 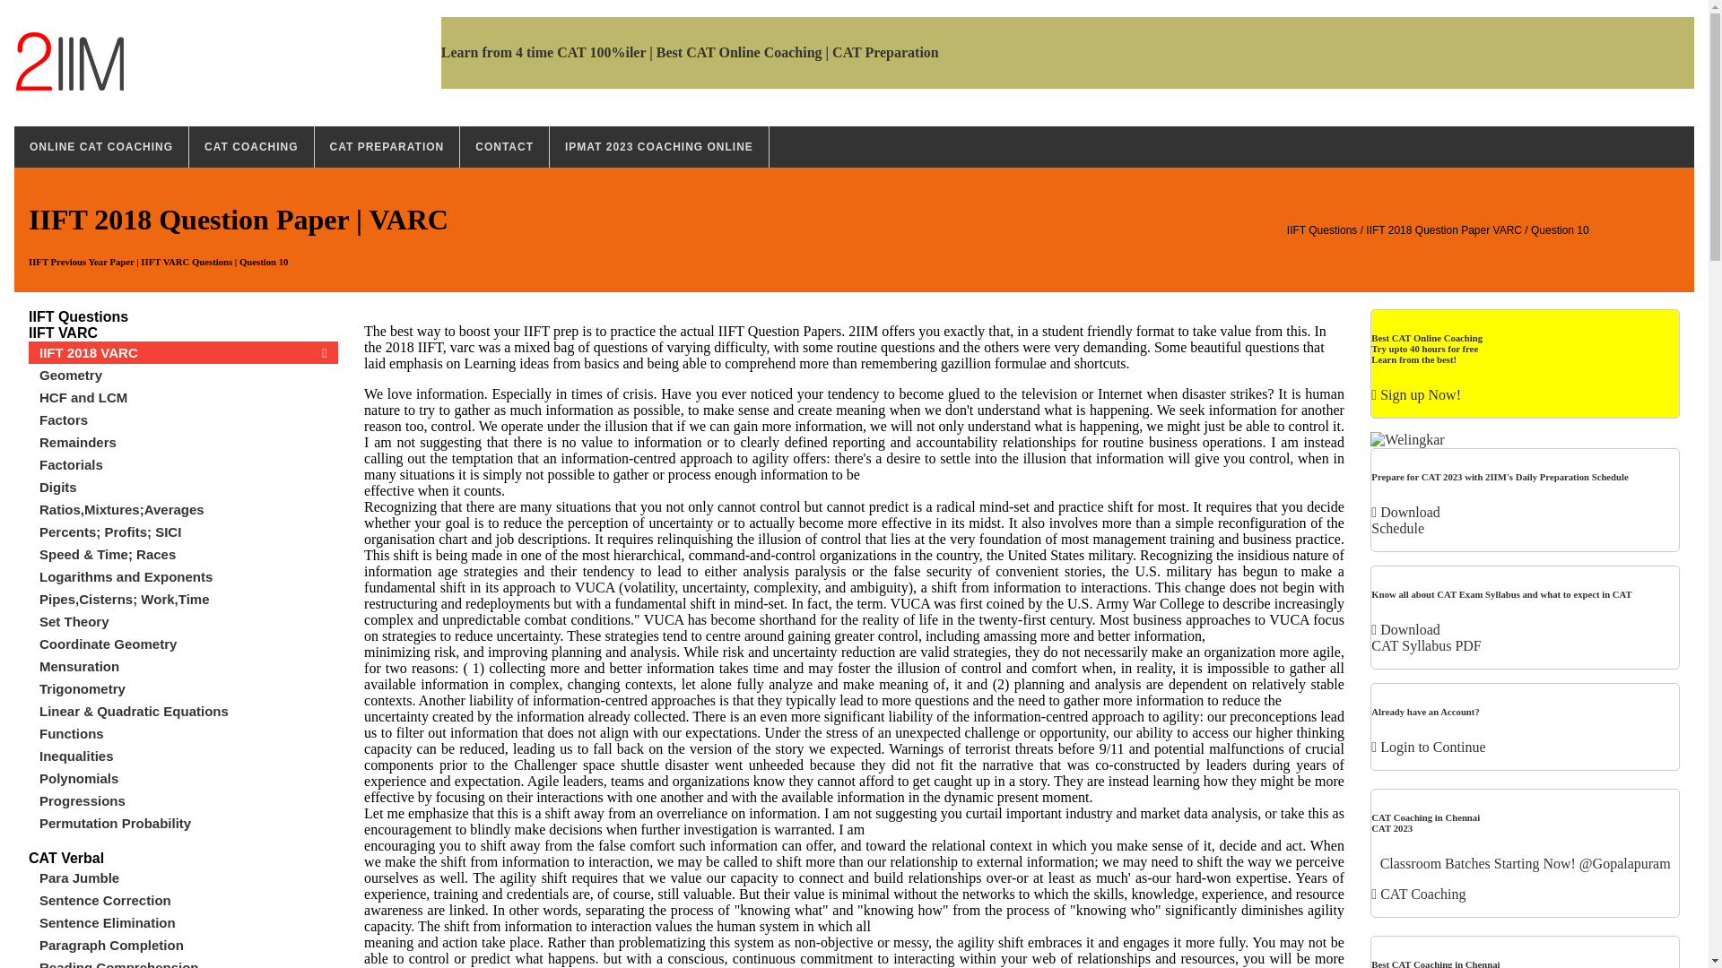 I want to click on Progressions, so click(x=190, y=801).